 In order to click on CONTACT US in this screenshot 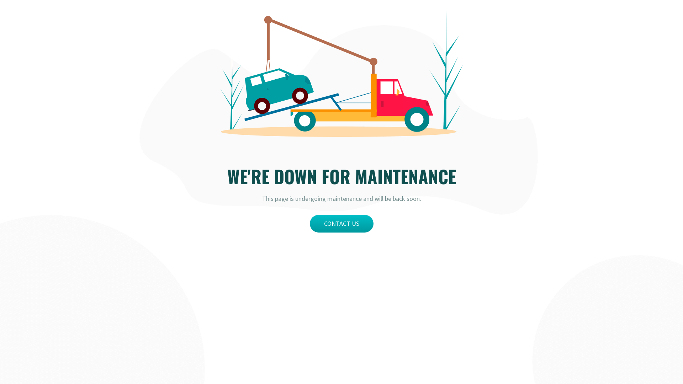, I will do `click(341, 224)`.